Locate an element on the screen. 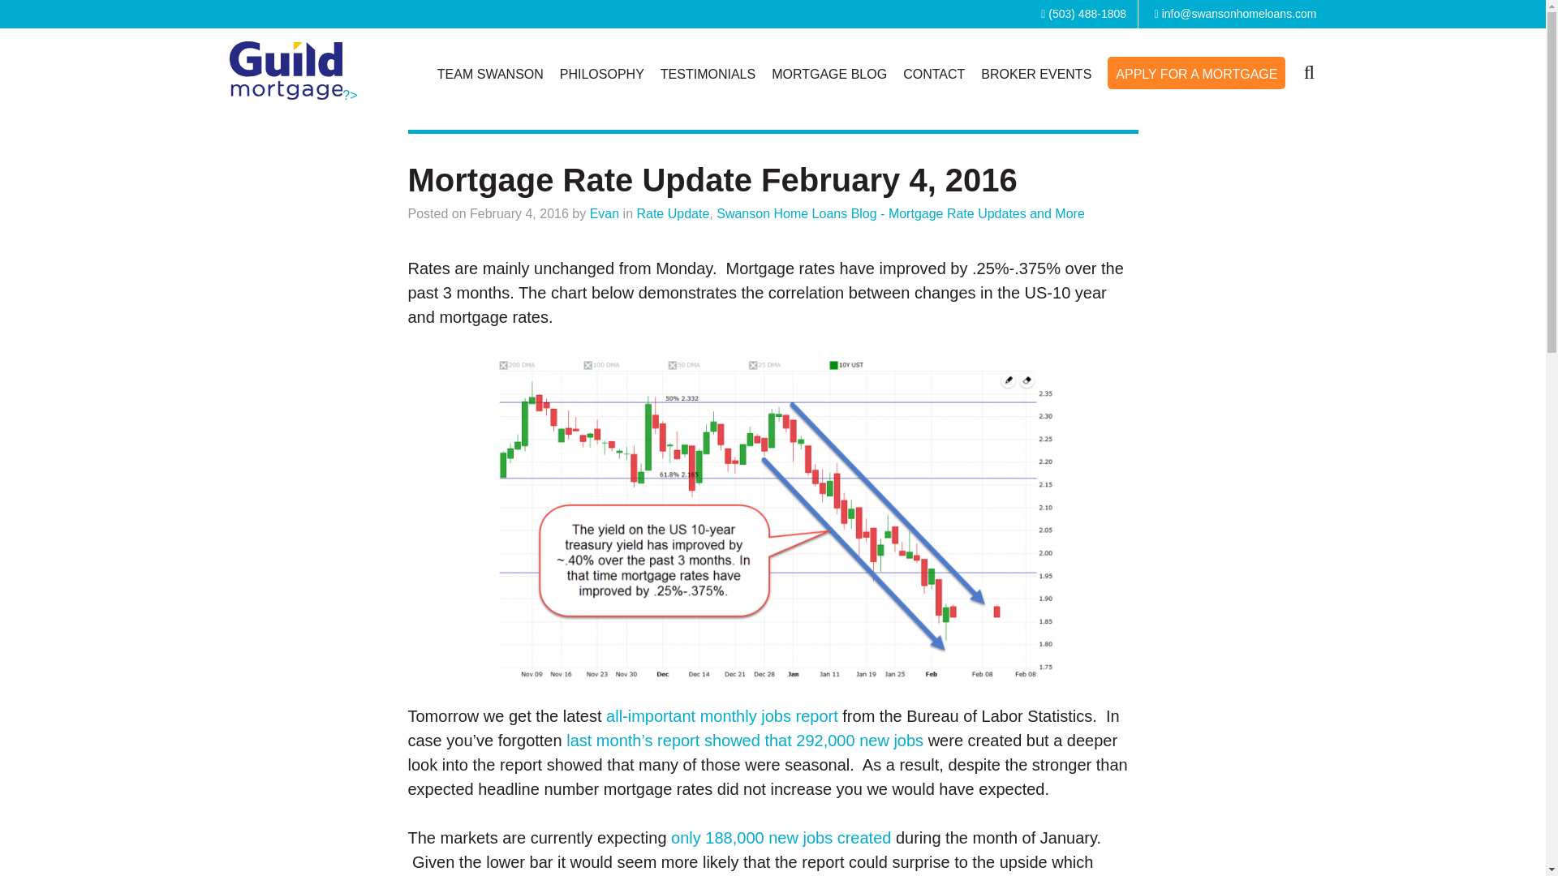 This screenshot has height=876, width=1558. CONTACT is located at coordinates (933, 75).